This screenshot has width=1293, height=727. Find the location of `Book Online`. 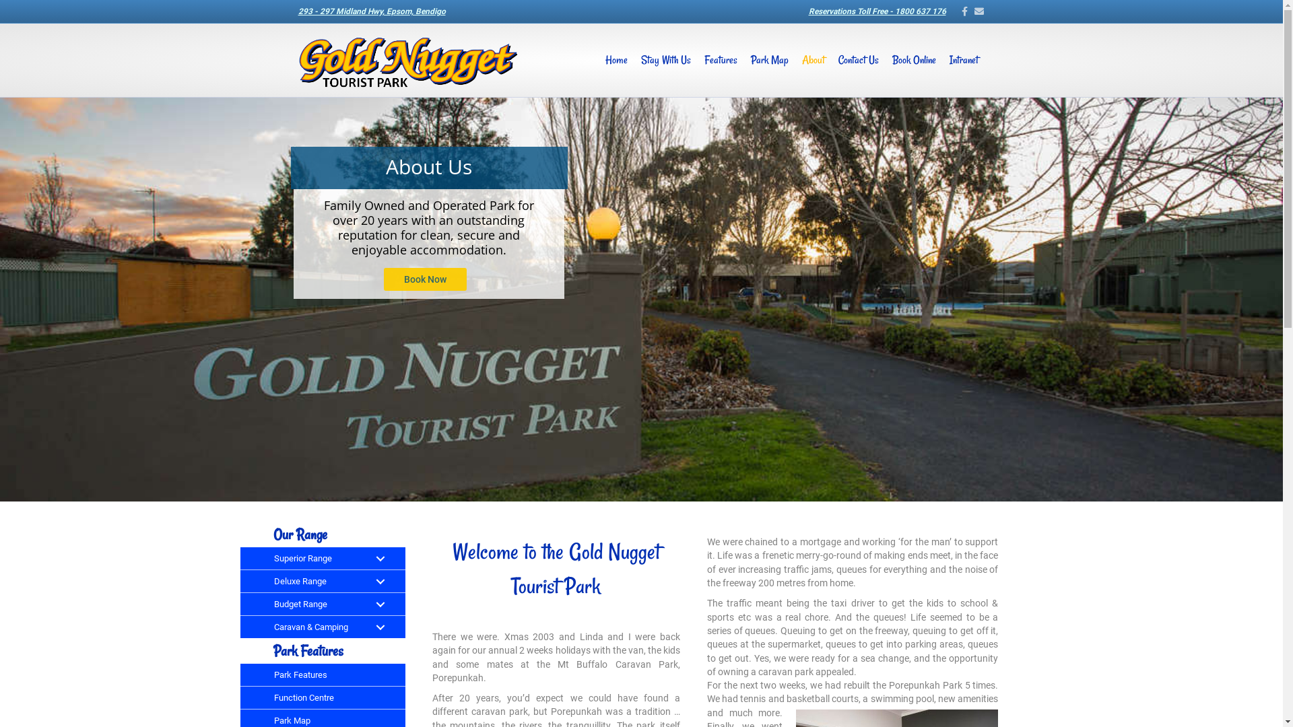

Book Online is located at coordinates (913, 61).